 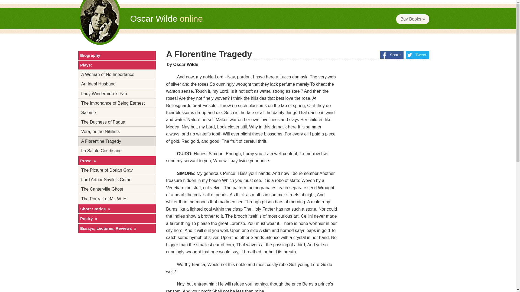 What do you see at coordinates (166, 18) in the screenshot?
I see `Oscar Wilde online` at bounding box center [166, 18].